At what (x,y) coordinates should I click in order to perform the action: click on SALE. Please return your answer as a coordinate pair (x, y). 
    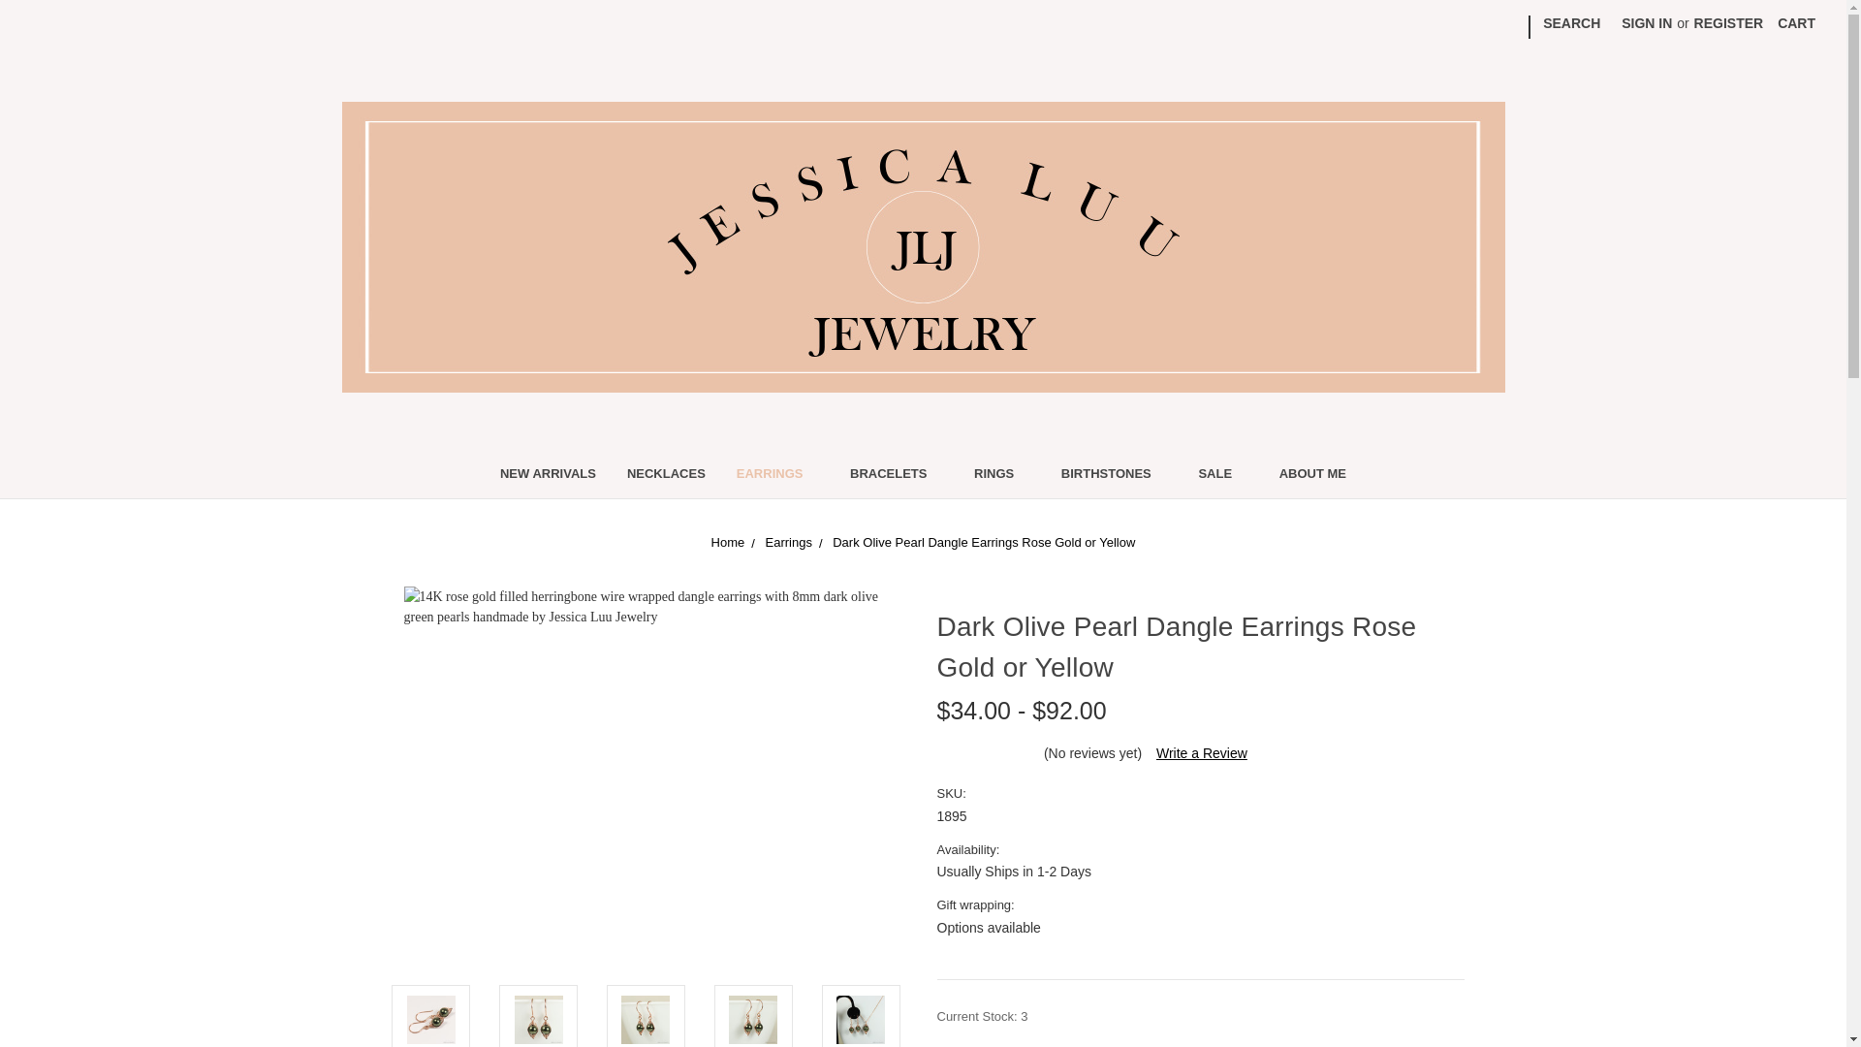
    Looking at the image, I should click on (1222, 475).